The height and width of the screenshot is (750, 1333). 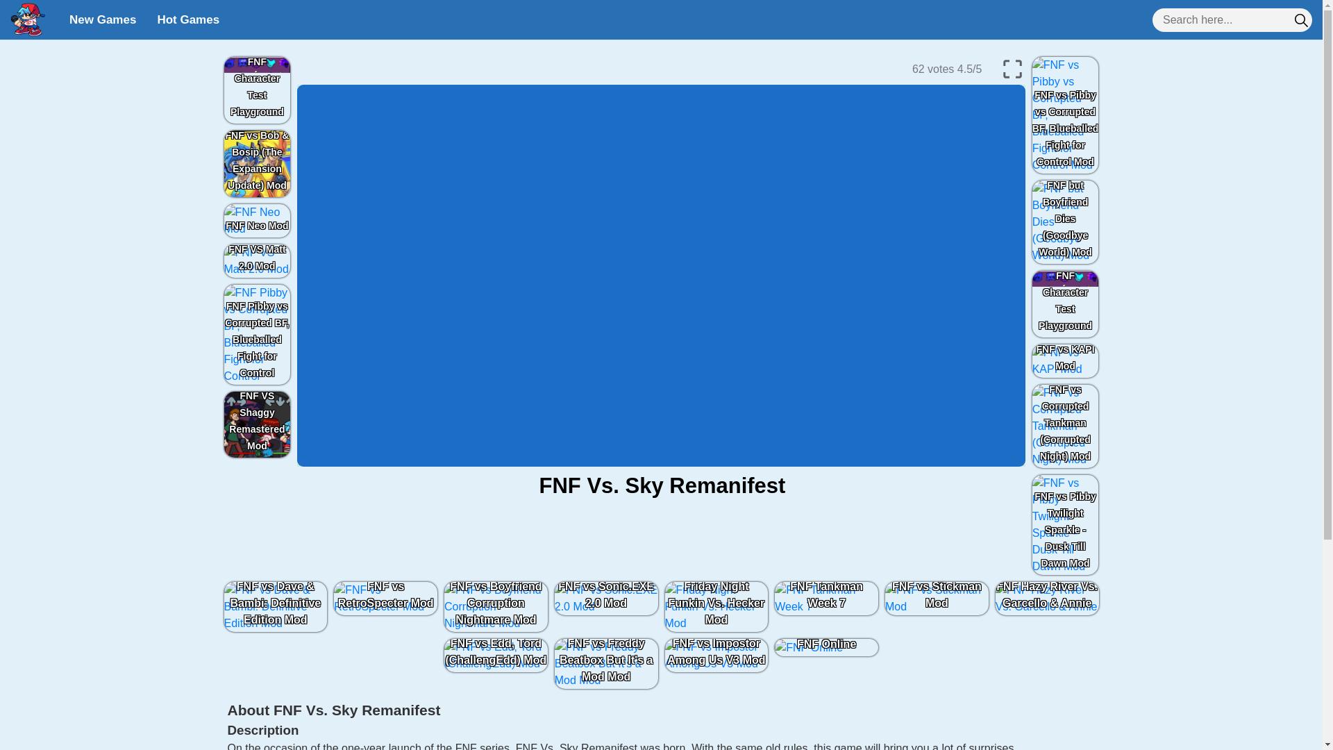 I want to click on FNF Tankman Week 7, so click(x=826, y=599).